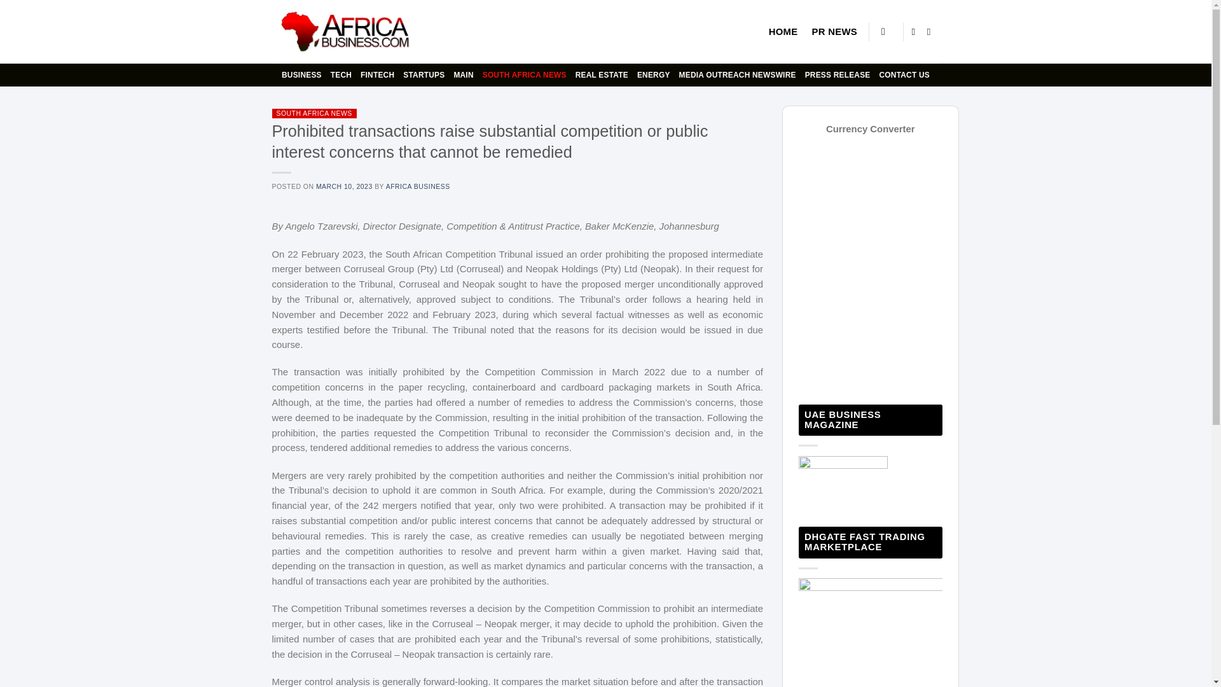 This screenshot has width=1221, height=687. Describe the element at coordinates (524, 75) in the screenshot. I see `SOUTH AFRICA NEWS` at that location.